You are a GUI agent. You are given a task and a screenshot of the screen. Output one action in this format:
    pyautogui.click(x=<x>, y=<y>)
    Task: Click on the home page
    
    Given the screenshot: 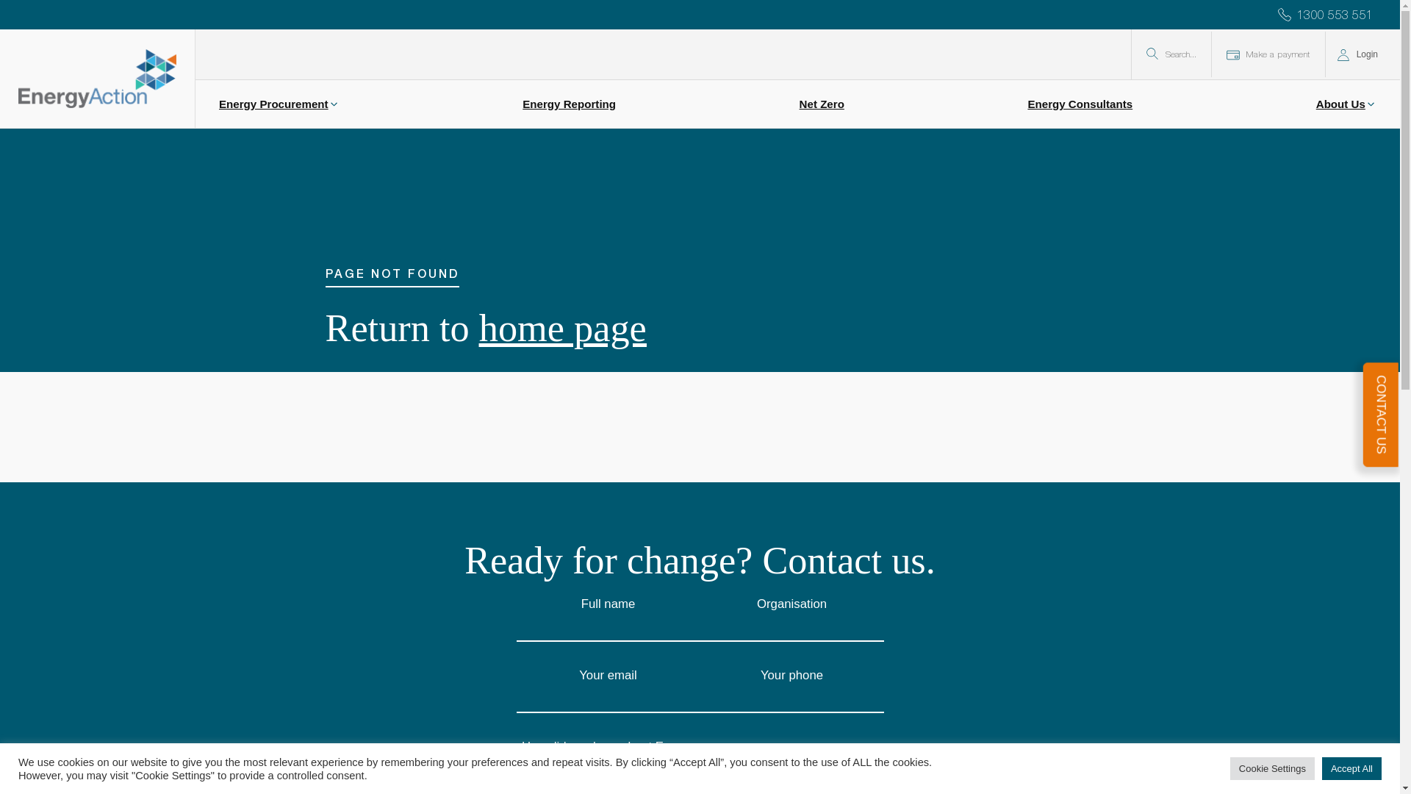 What is the action you would take?
    pyautogui.click(x=563, y=328)
    